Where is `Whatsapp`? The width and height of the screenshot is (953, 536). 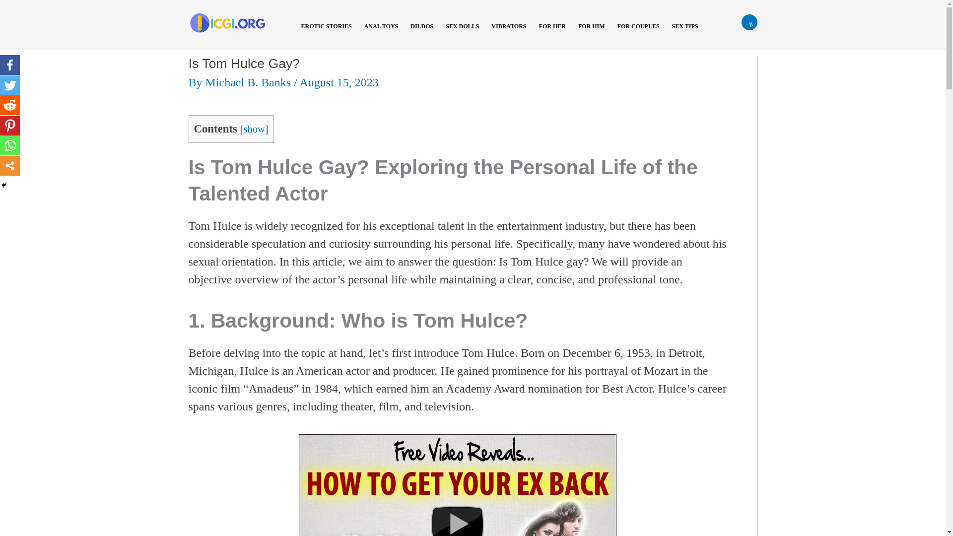
Whatsapp is located at coordinates (10, 145).